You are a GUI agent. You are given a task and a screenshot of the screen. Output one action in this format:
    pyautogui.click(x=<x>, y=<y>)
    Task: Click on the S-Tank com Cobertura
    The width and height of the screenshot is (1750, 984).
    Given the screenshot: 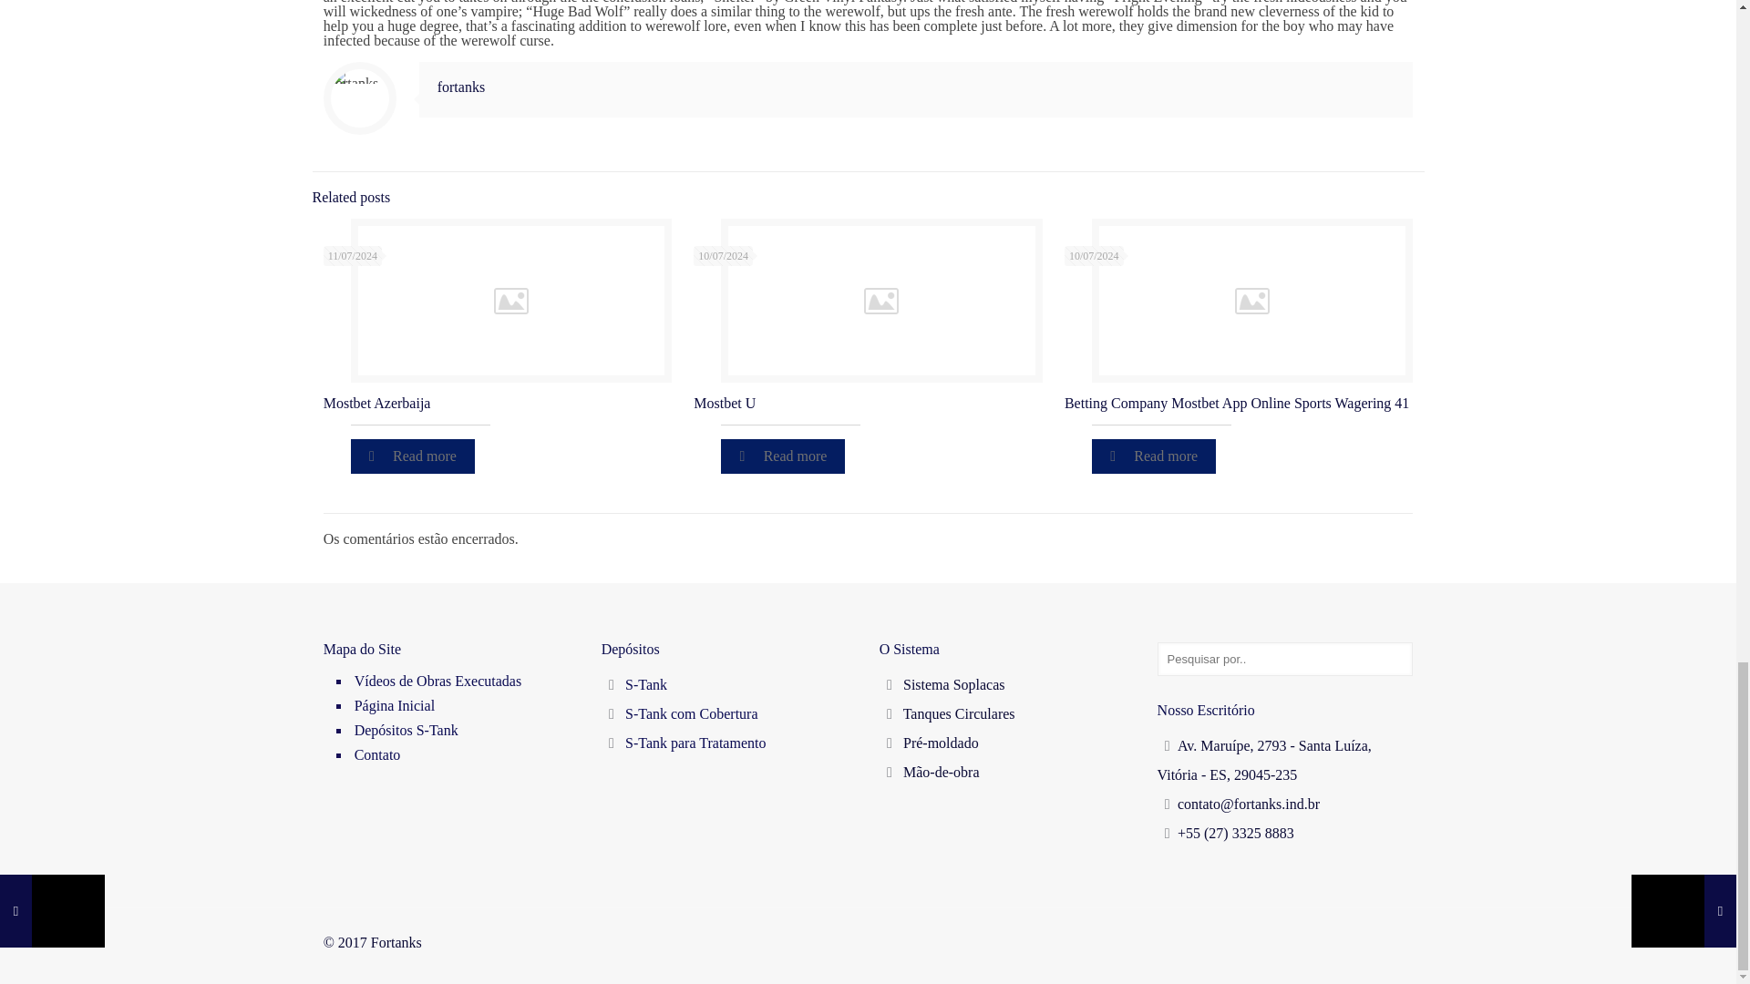 What is the action you would take?
    pyautogui.click(x=691, y=713)
    